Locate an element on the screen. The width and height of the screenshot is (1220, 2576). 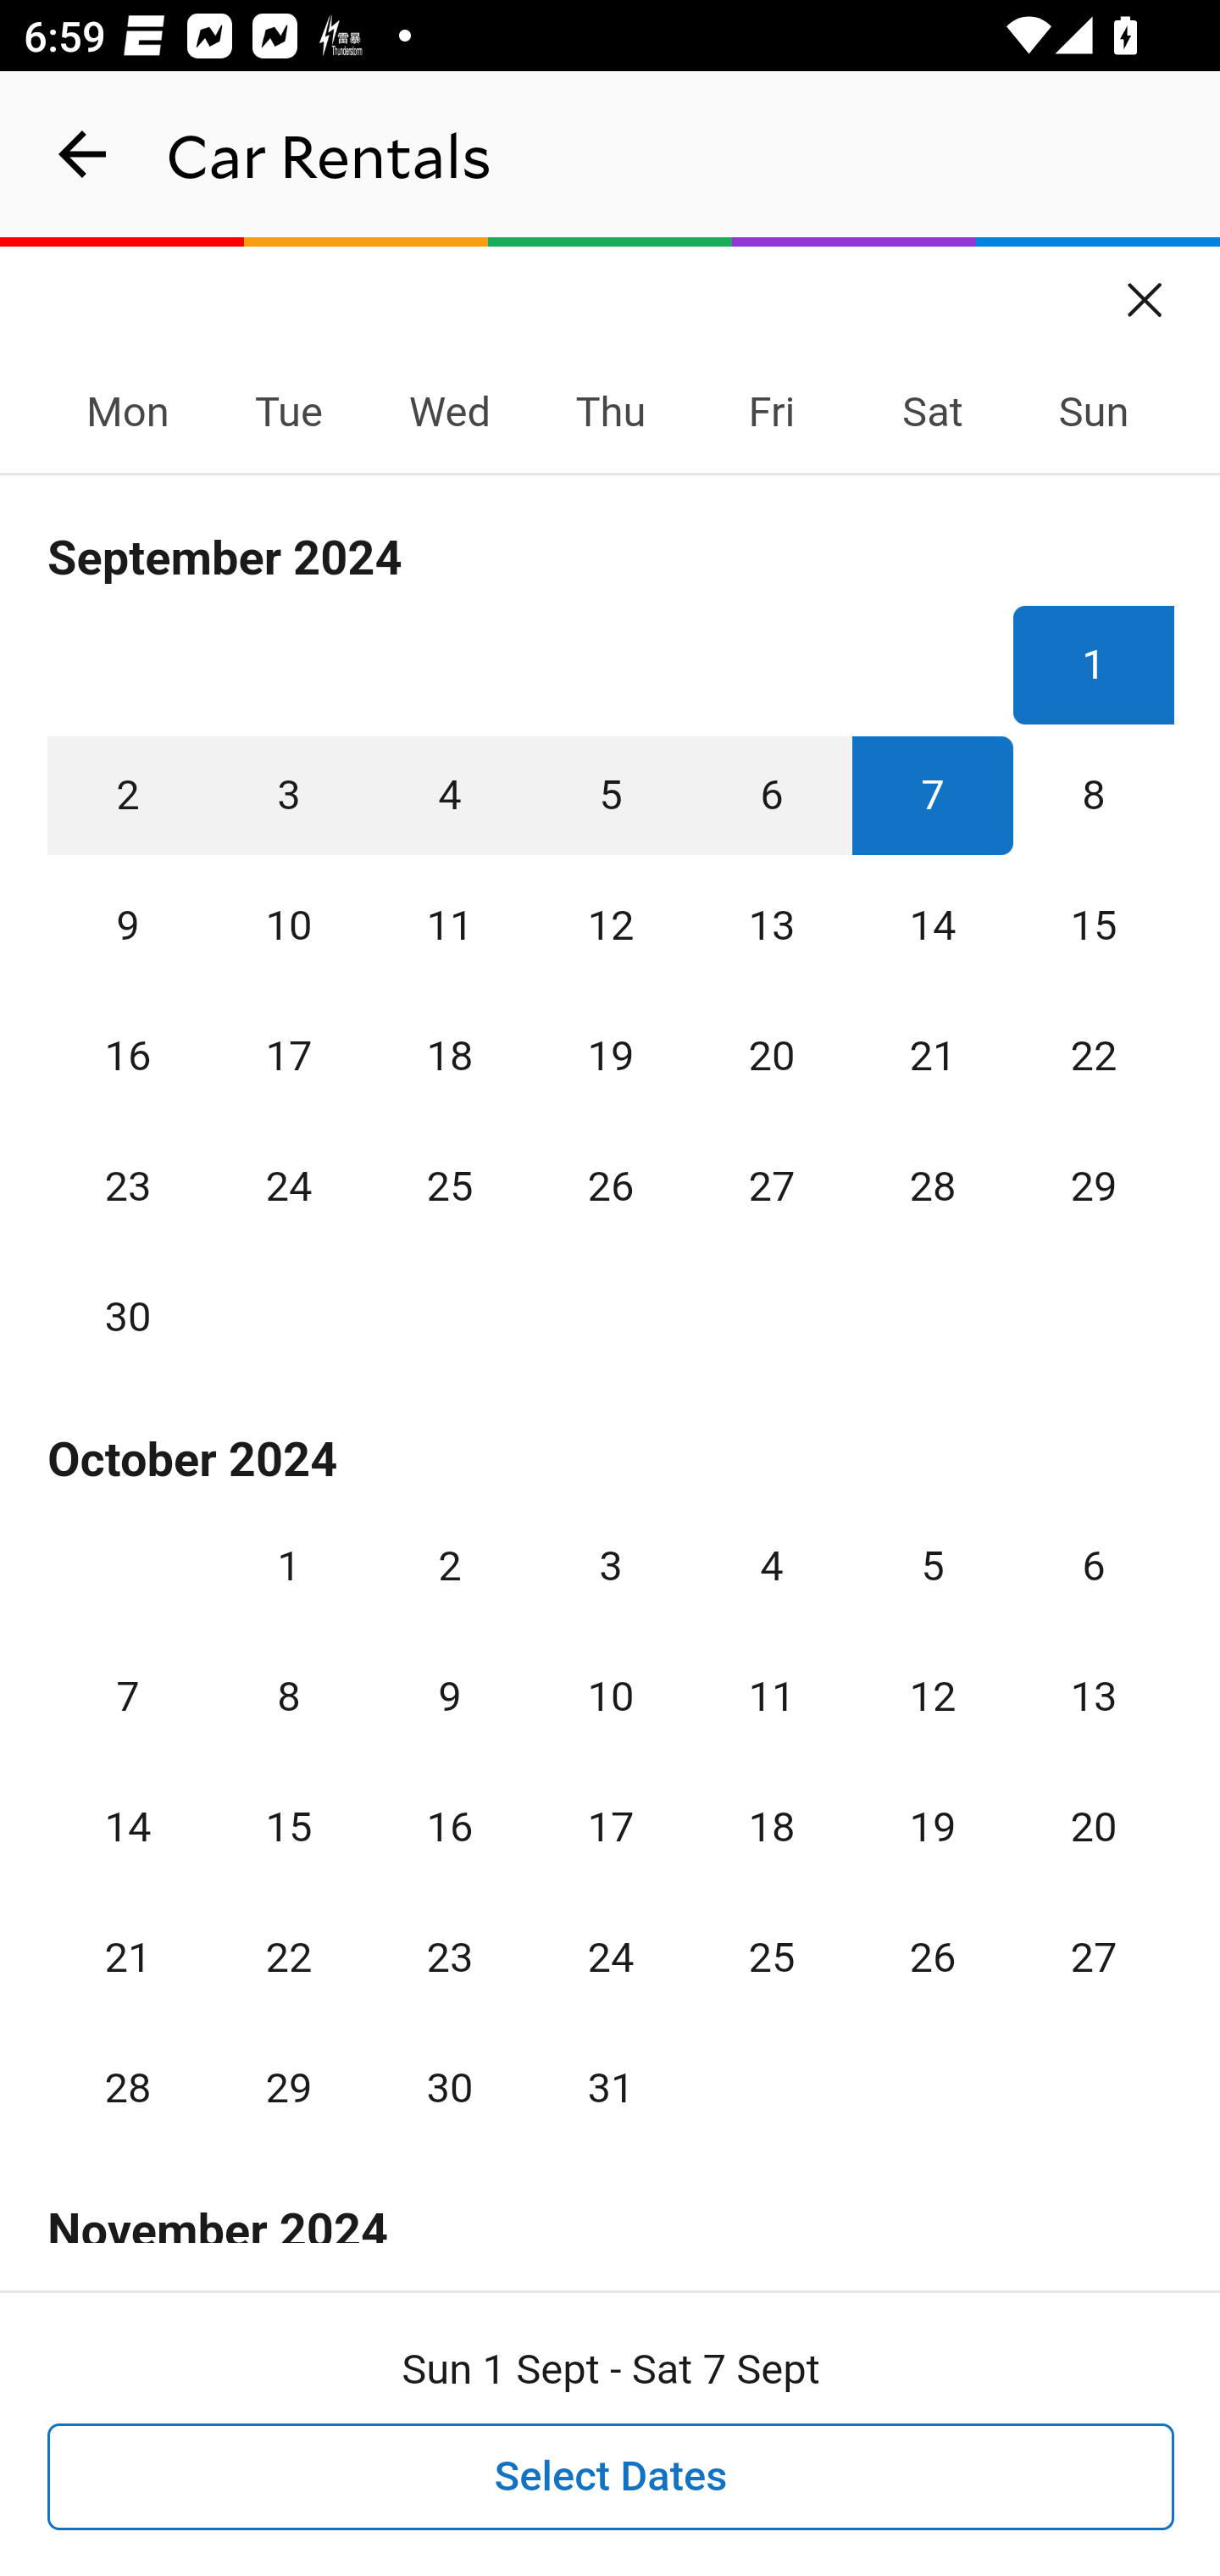
23 September 2024 is located at coordinates (129, 1187).